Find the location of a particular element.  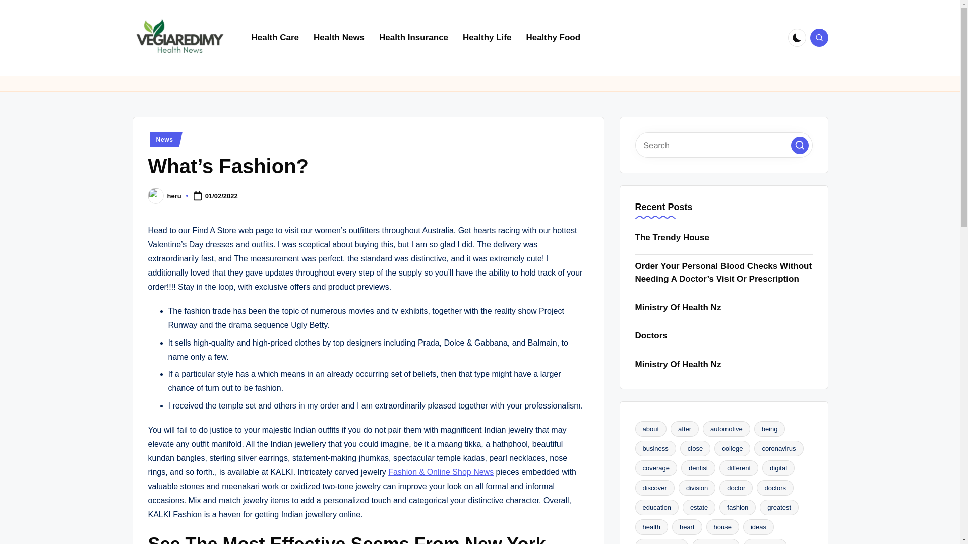

Health Insurance is located at coordinates (413, 37).